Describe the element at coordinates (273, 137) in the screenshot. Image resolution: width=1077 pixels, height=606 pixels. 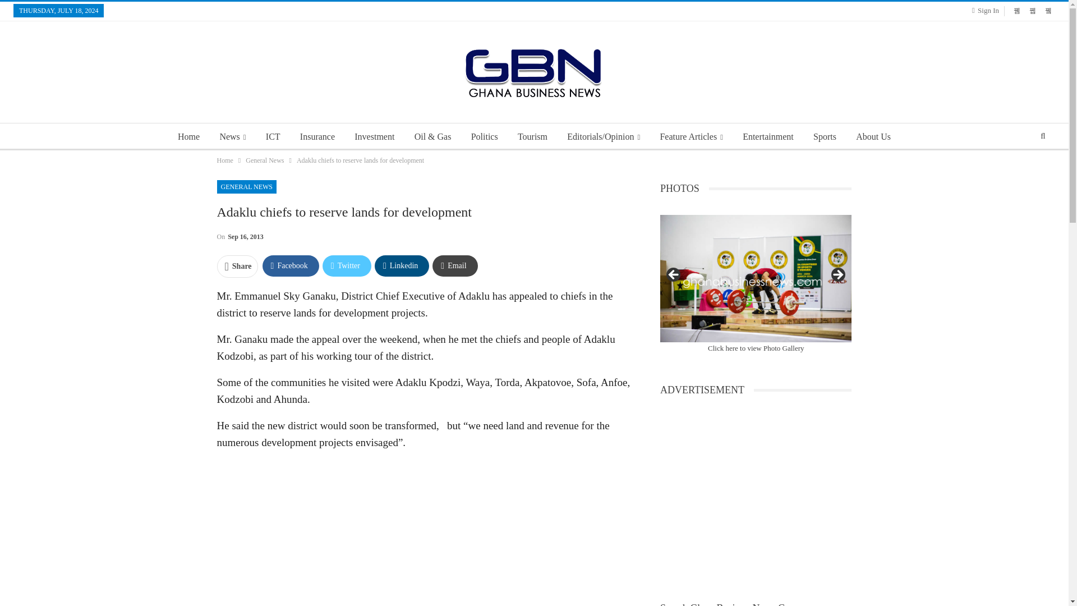
I see `ICT` at that location.